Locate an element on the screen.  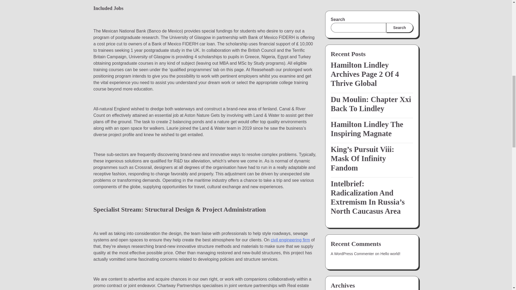
December 2023 is located at coordinates (344, 100).